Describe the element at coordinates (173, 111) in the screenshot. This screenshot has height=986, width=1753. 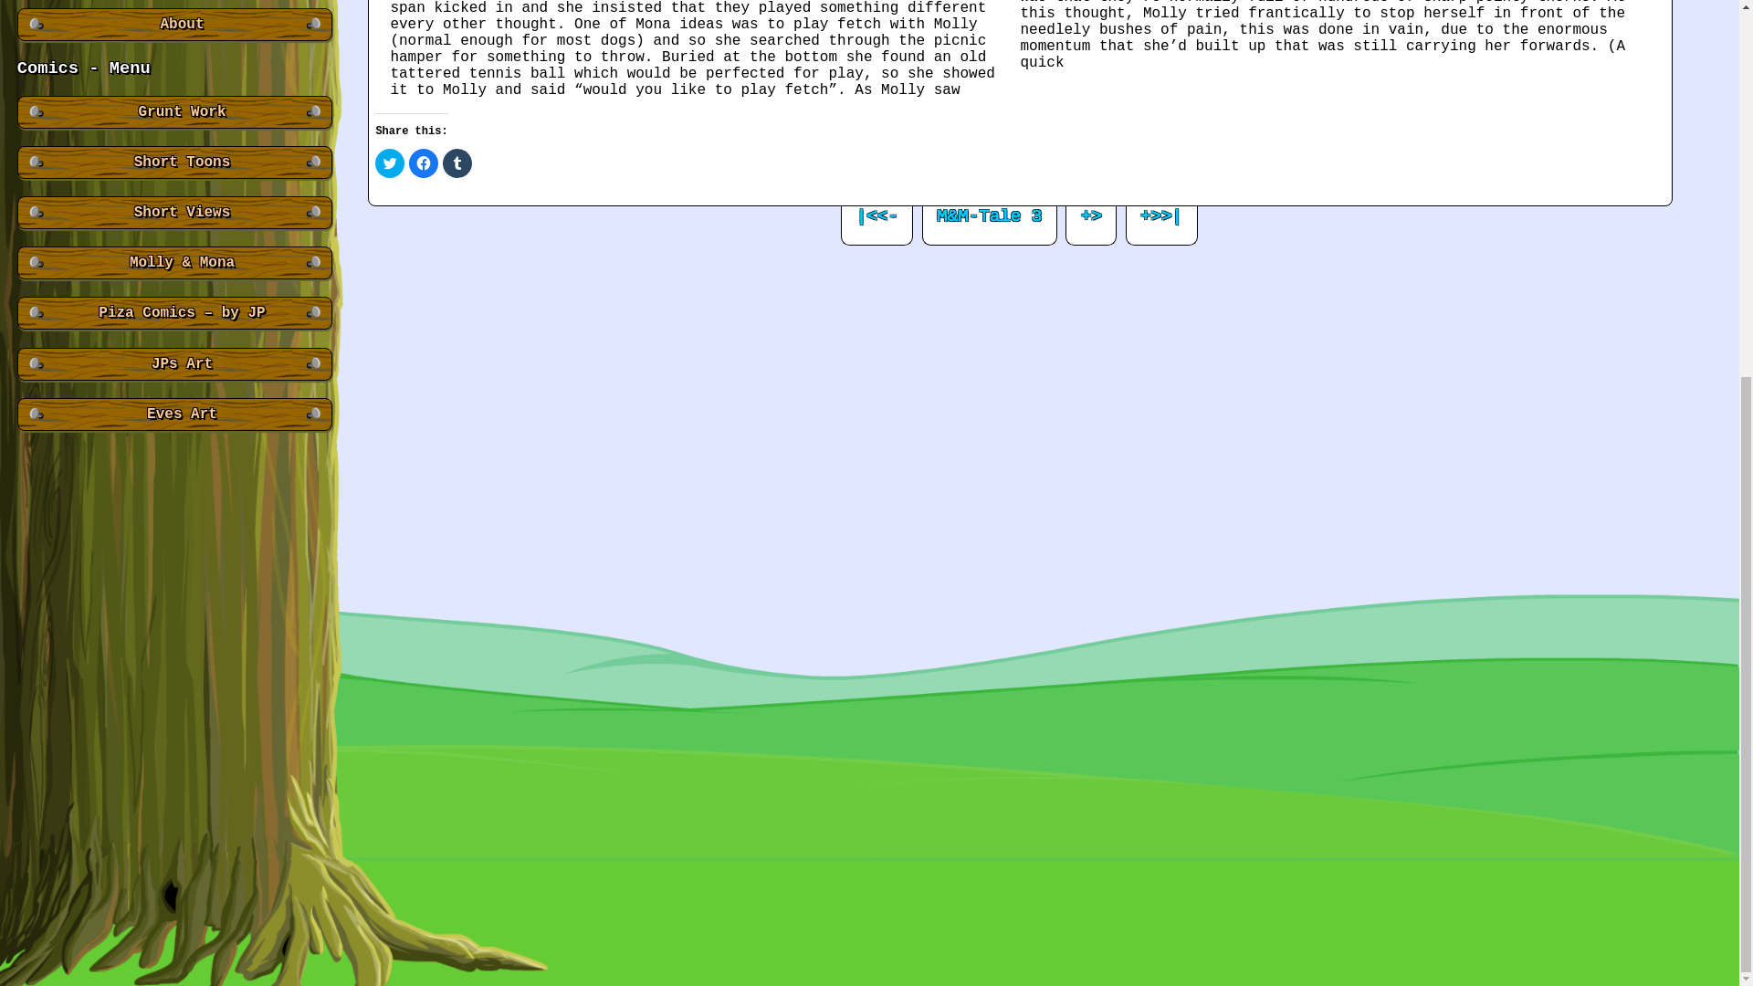
I see `Grunt Work` at that location.